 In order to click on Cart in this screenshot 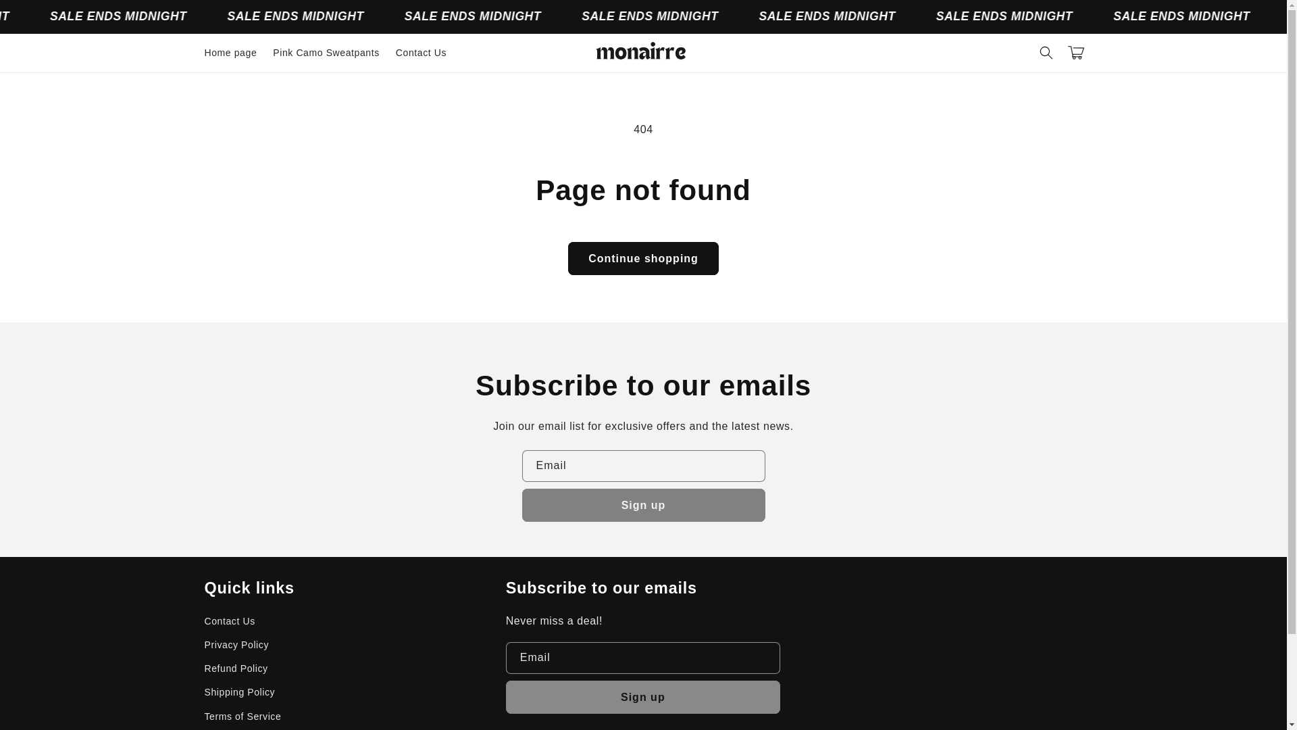, I will do `click(1075, 53)`.